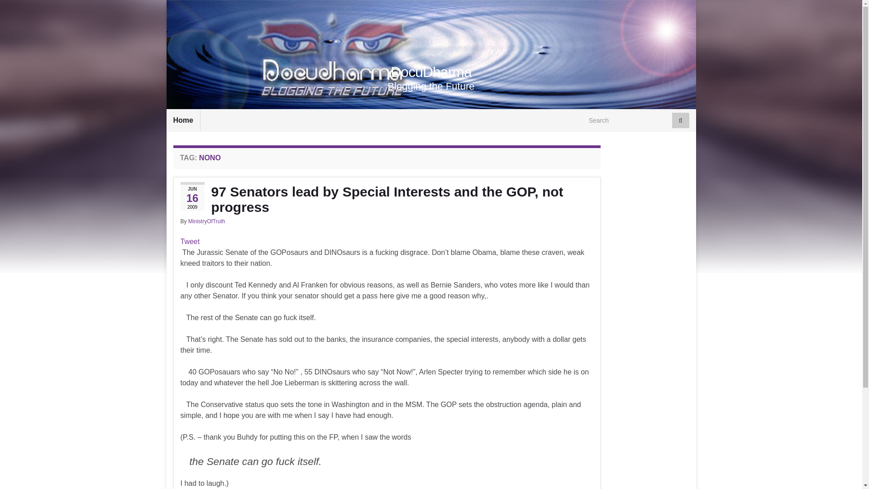  I want to click on Go back to the front page, so click(431, 72).